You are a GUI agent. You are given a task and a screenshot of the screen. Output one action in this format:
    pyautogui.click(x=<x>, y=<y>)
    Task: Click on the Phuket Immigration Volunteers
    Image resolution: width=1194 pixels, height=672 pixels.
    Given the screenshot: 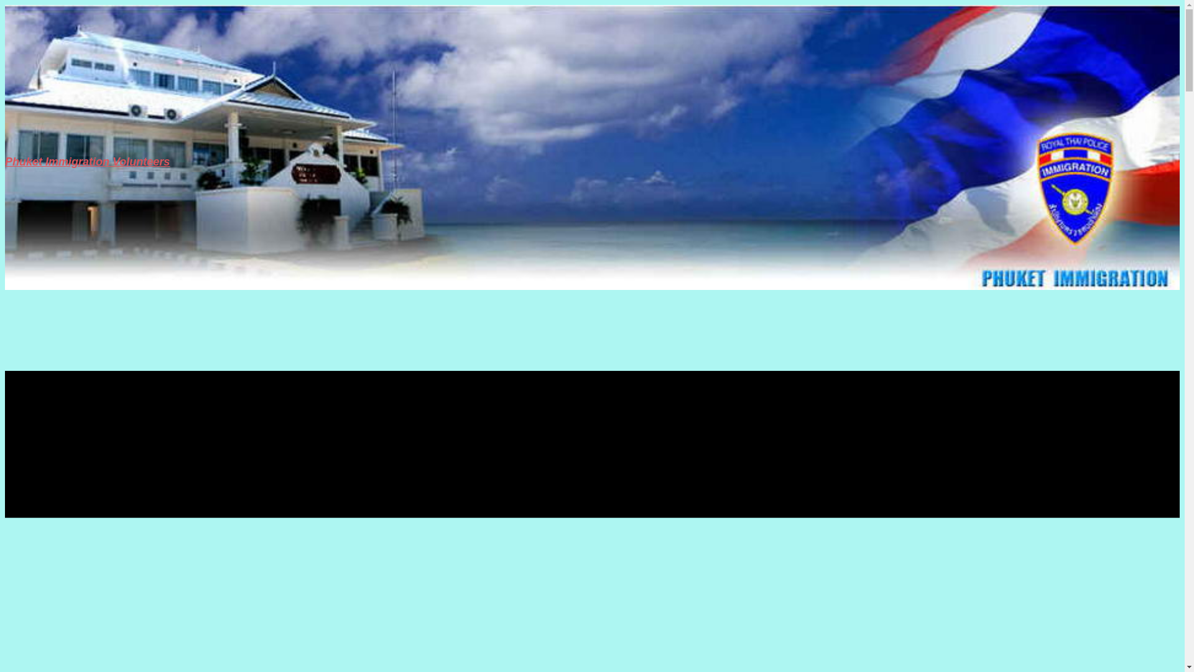 What is the action you would take?
    pyautogui.click(x=87, y=162)
    